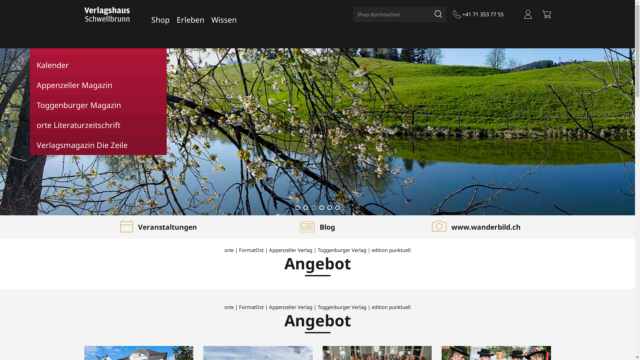  What do you see at coordinates (98, 105) in the screenshot?
I see `Toggenburger Magazin` at bounding box center [98, 105].